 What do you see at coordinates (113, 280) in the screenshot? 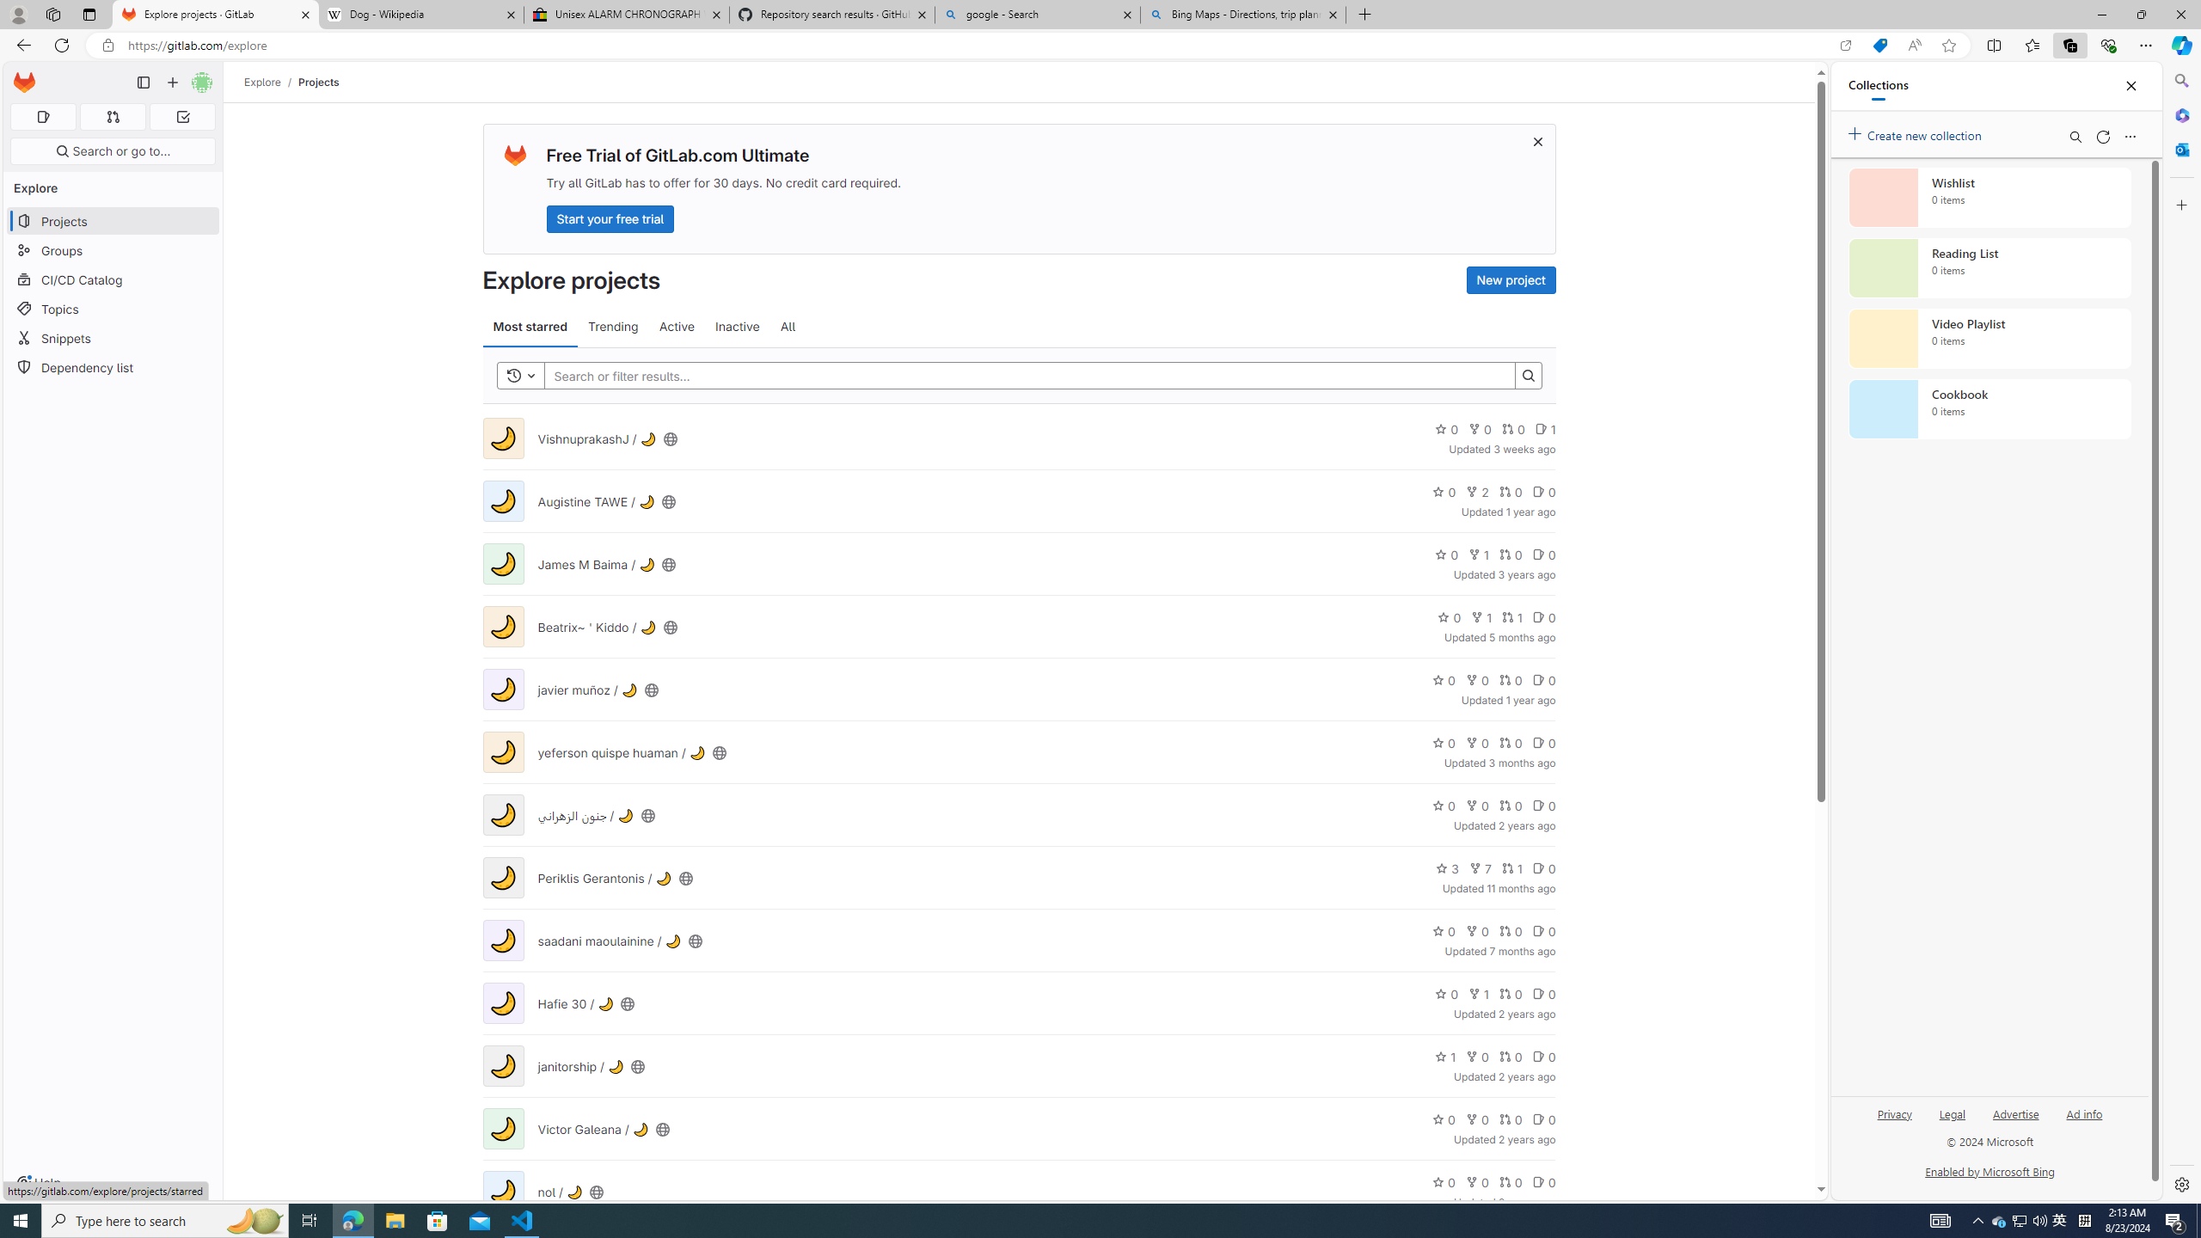
I see `CI/CD Catalog` at bounding box center [113, 280].